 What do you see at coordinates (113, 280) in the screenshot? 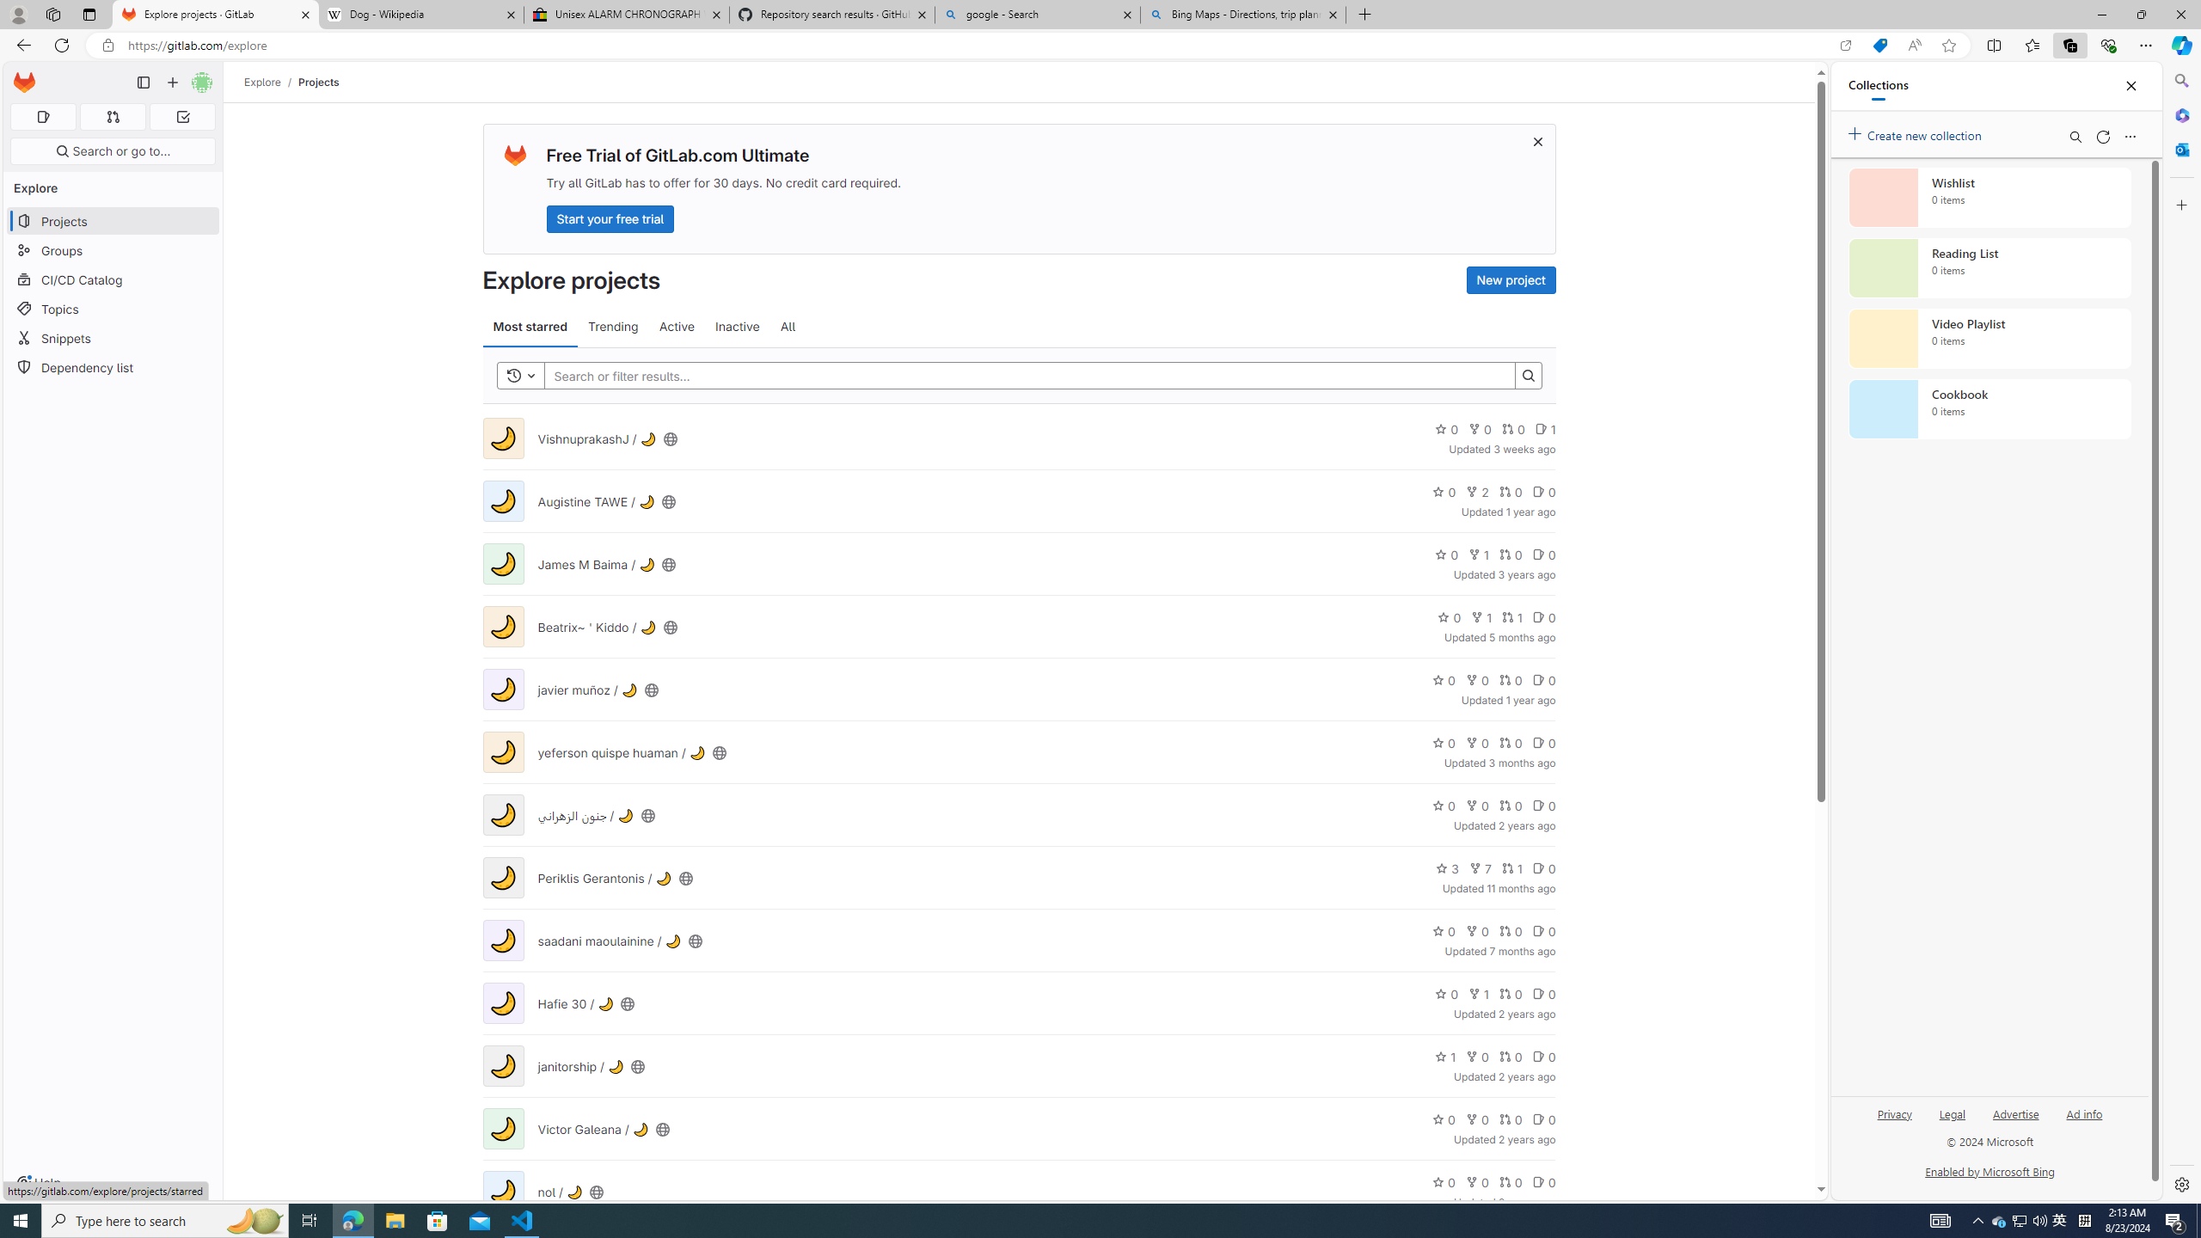
I see `CI/CD Catalog` at bounding box center [113, 280].